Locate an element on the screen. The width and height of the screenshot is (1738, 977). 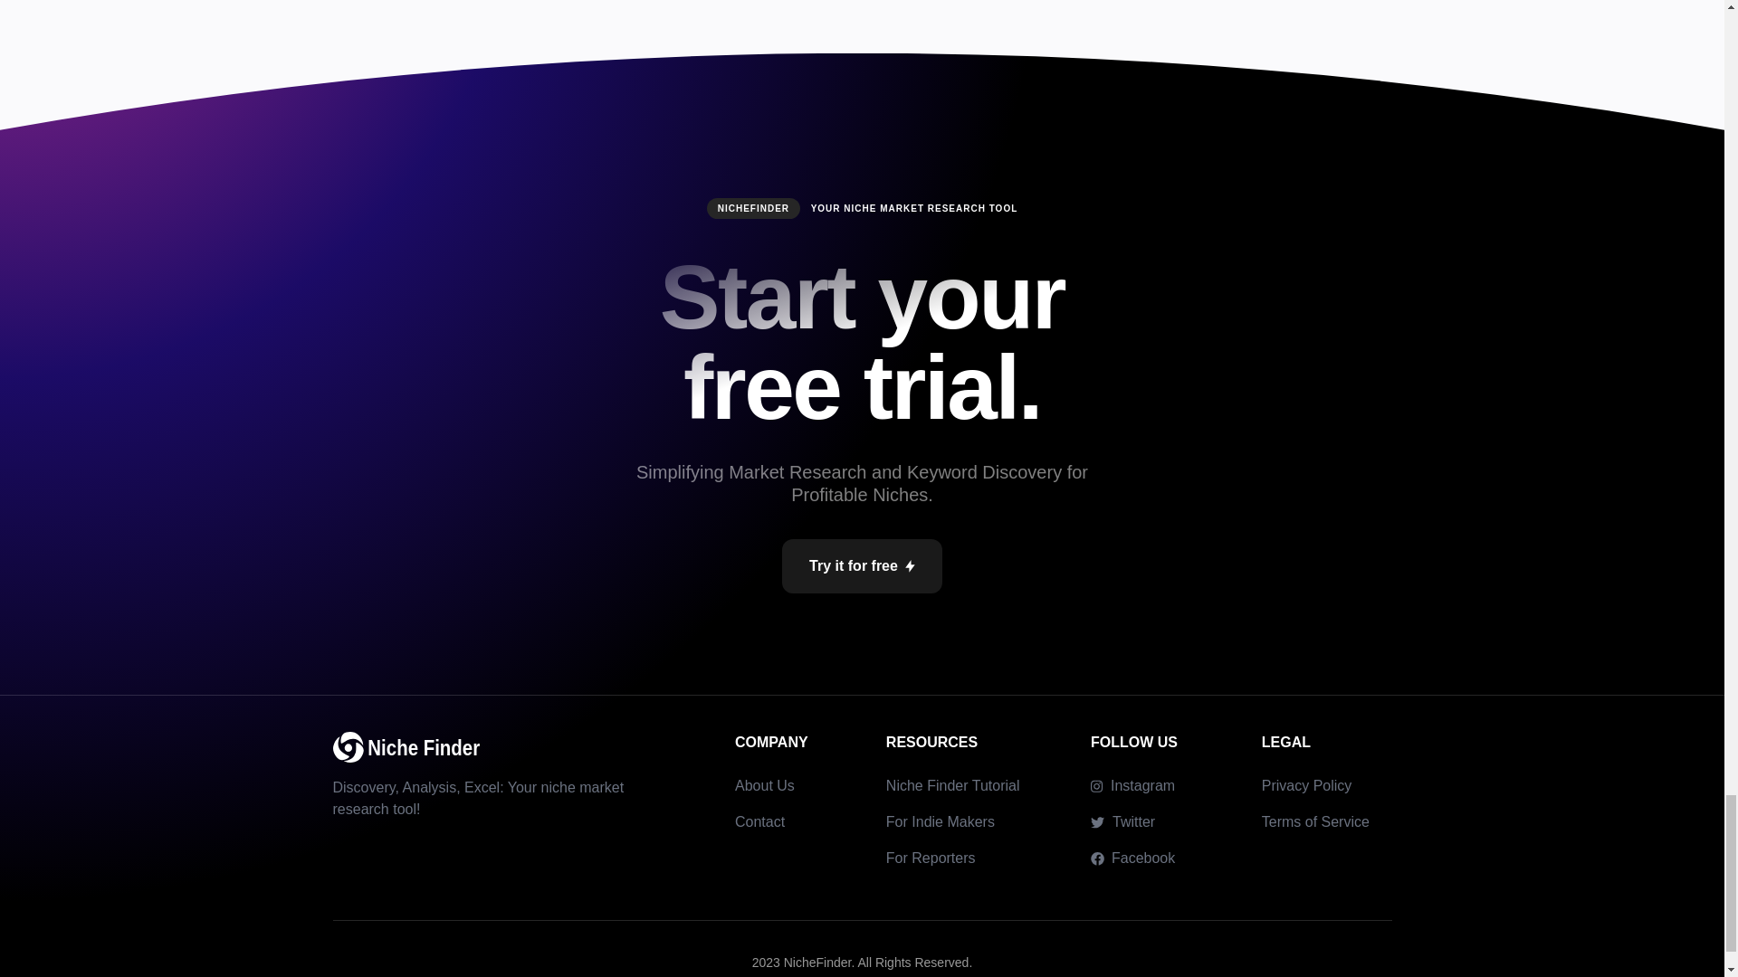
Contact is located at coordinates (760, 821).